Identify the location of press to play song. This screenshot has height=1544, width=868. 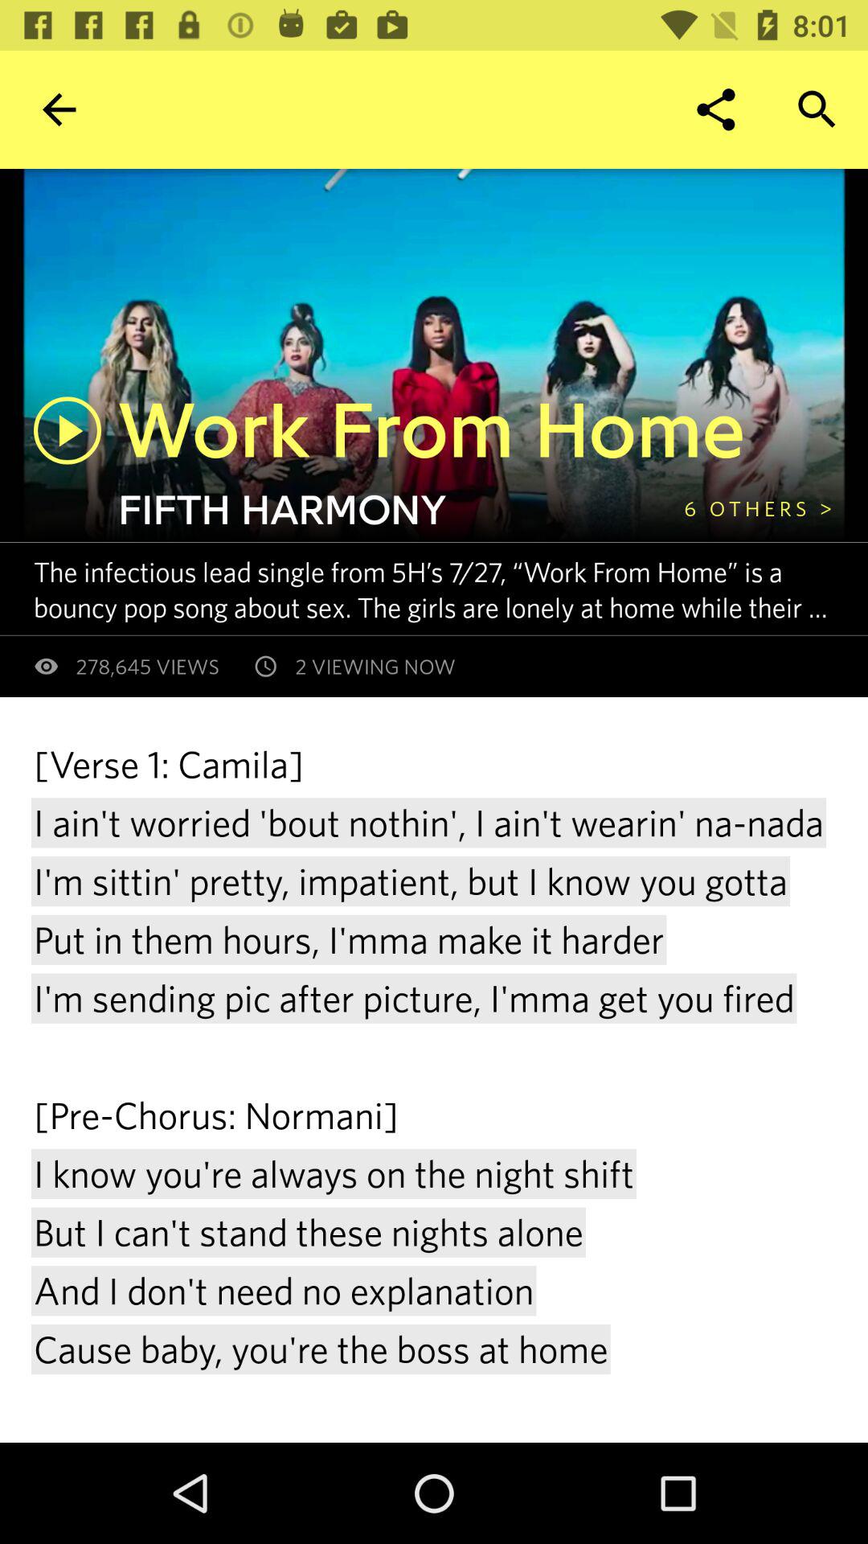
(68, 430).